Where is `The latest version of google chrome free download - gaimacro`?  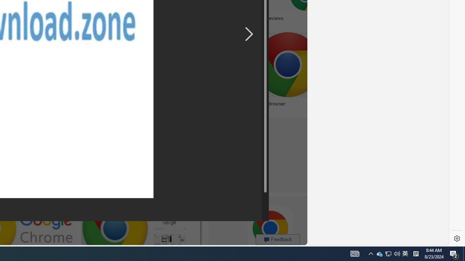 The latest version of google chrome free download - gaimacro is located at coordinates (161, 20).